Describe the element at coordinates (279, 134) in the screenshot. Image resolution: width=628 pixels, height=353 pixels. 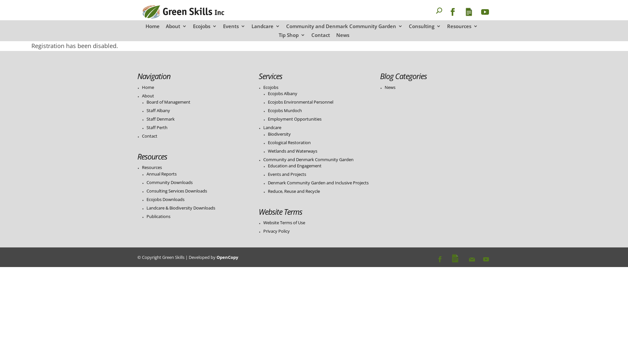
I see `Biodiversity` at that location.